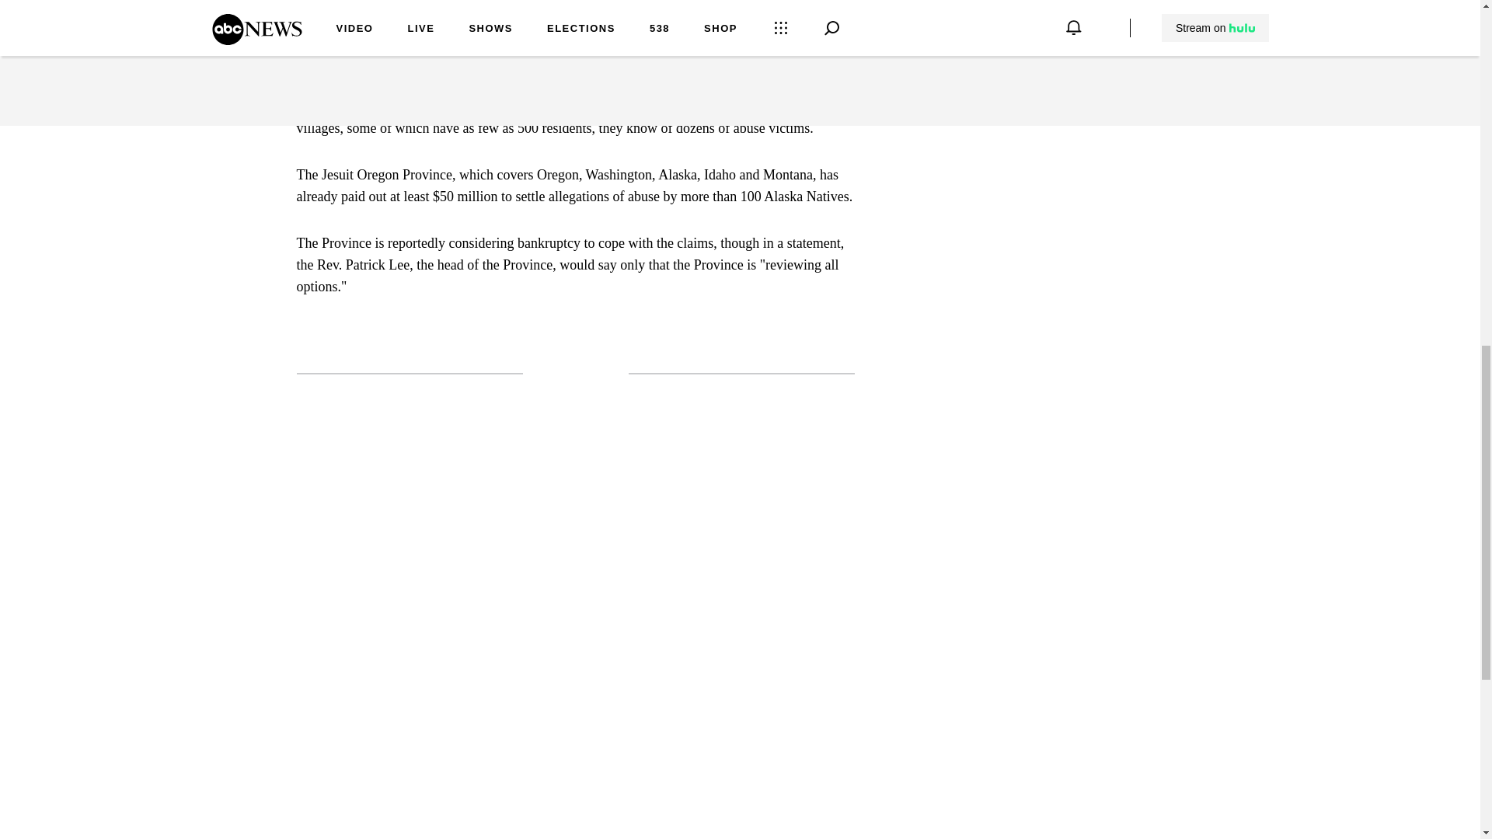 The height and width of the screenshot is (839, 1492). What do you see at coordinates (759, 2) in the screenshot?
I see `alleged abuse` at bounding box center [759, 2].